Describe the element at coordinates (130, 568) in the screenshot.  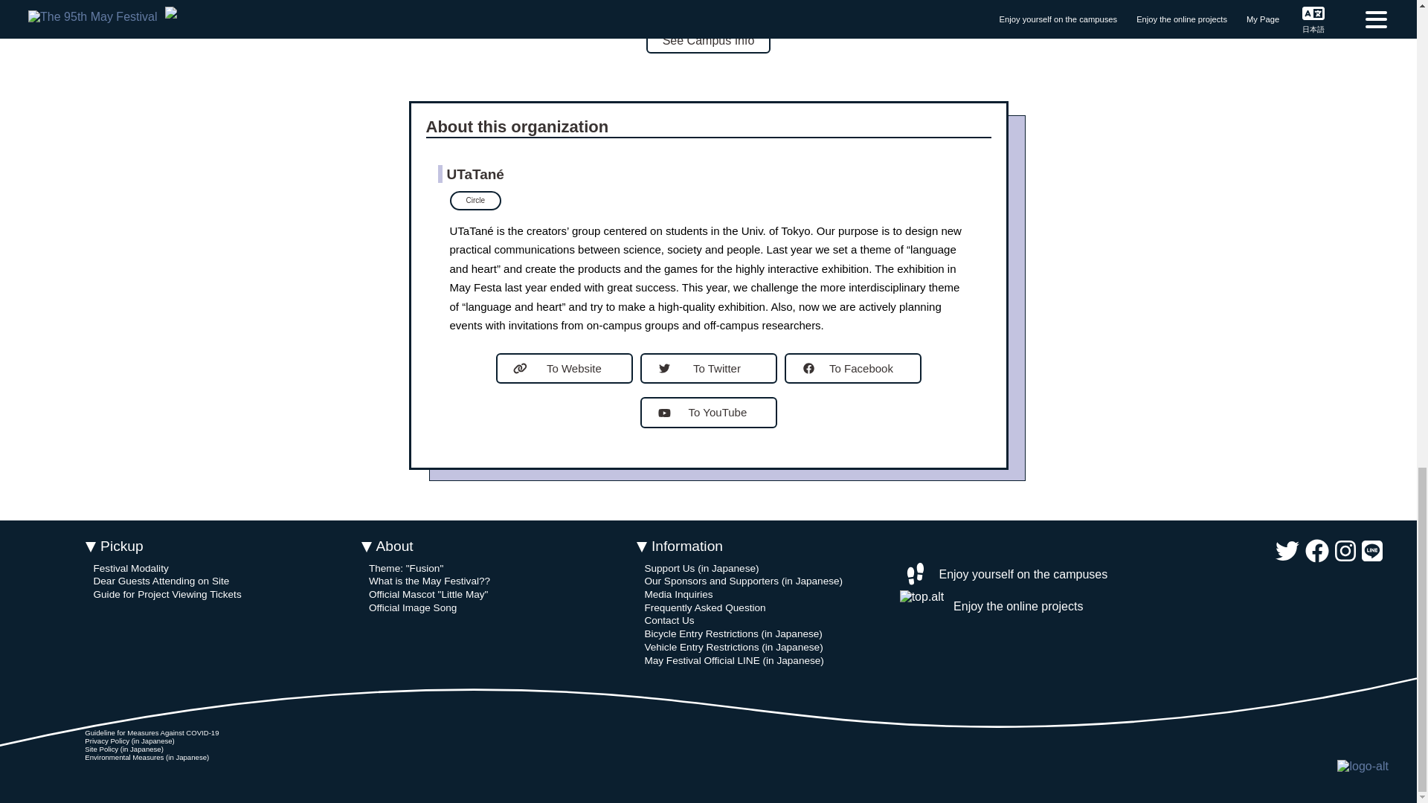
I see `Festival Modality` at that location.